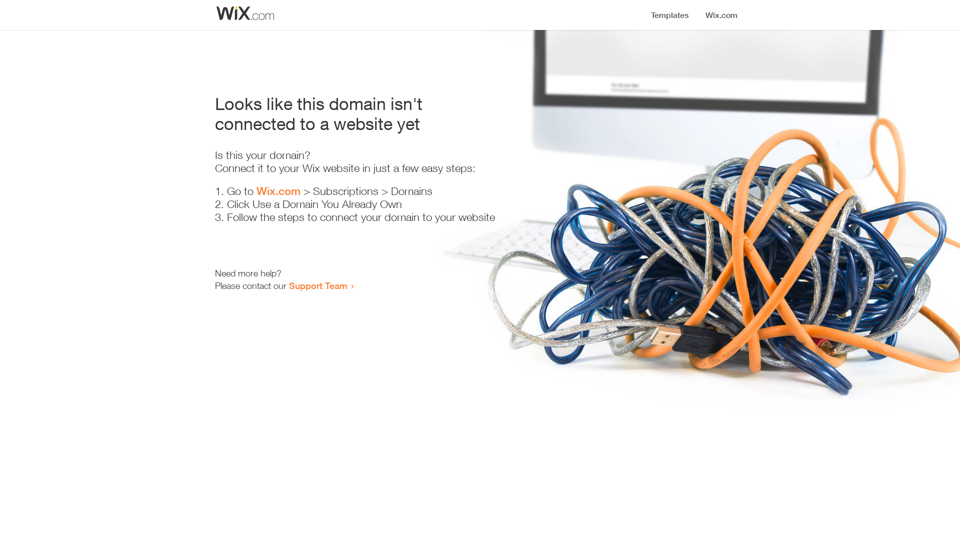 This screenshot has height=540, width=960. Describe the element at coordinates (318, 285) in the screenshot. I see `Support Team` at that location.